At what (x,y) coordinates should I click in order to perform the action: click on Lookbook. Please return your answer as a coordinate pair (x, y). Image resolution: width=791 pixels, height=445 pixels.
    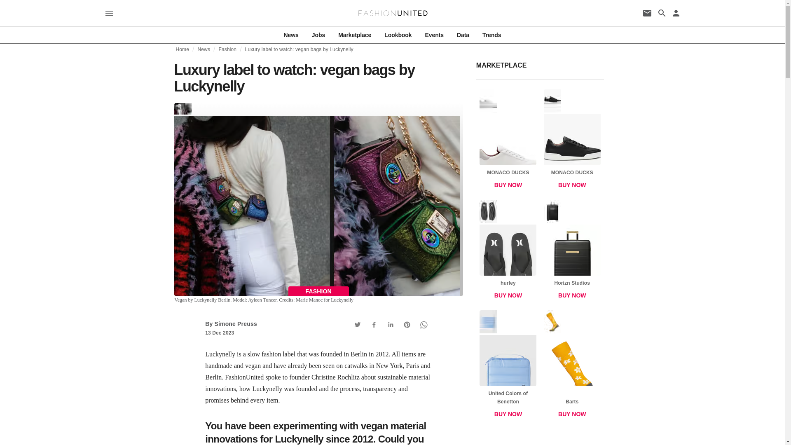
    Looking at the image, I should click on (398, 35).